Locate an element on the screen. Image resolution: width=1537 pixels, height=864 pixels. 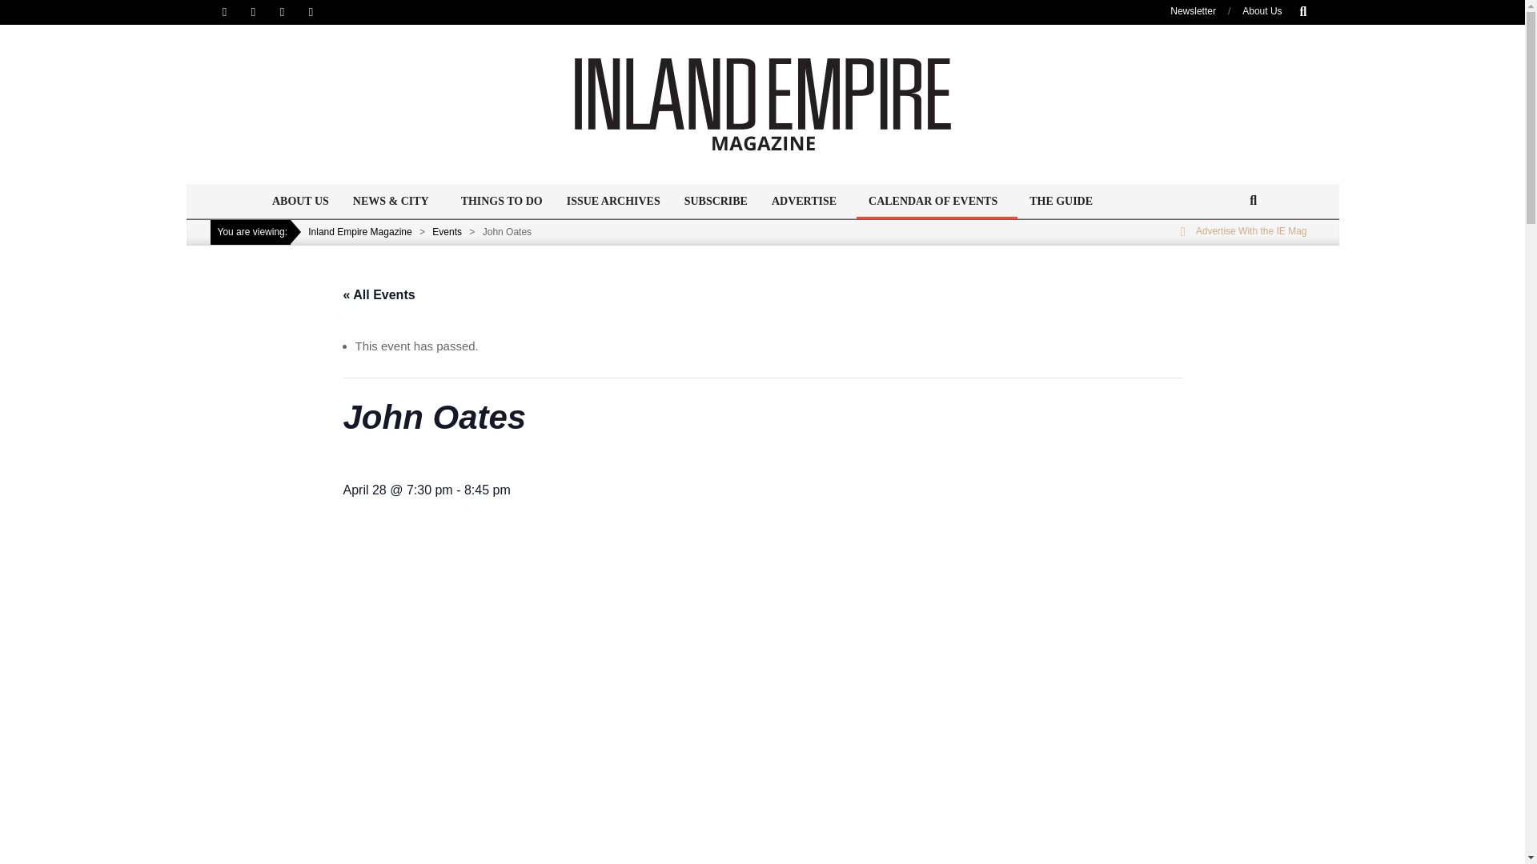
SUBSCRIBE is located at coordinates (716, 202).